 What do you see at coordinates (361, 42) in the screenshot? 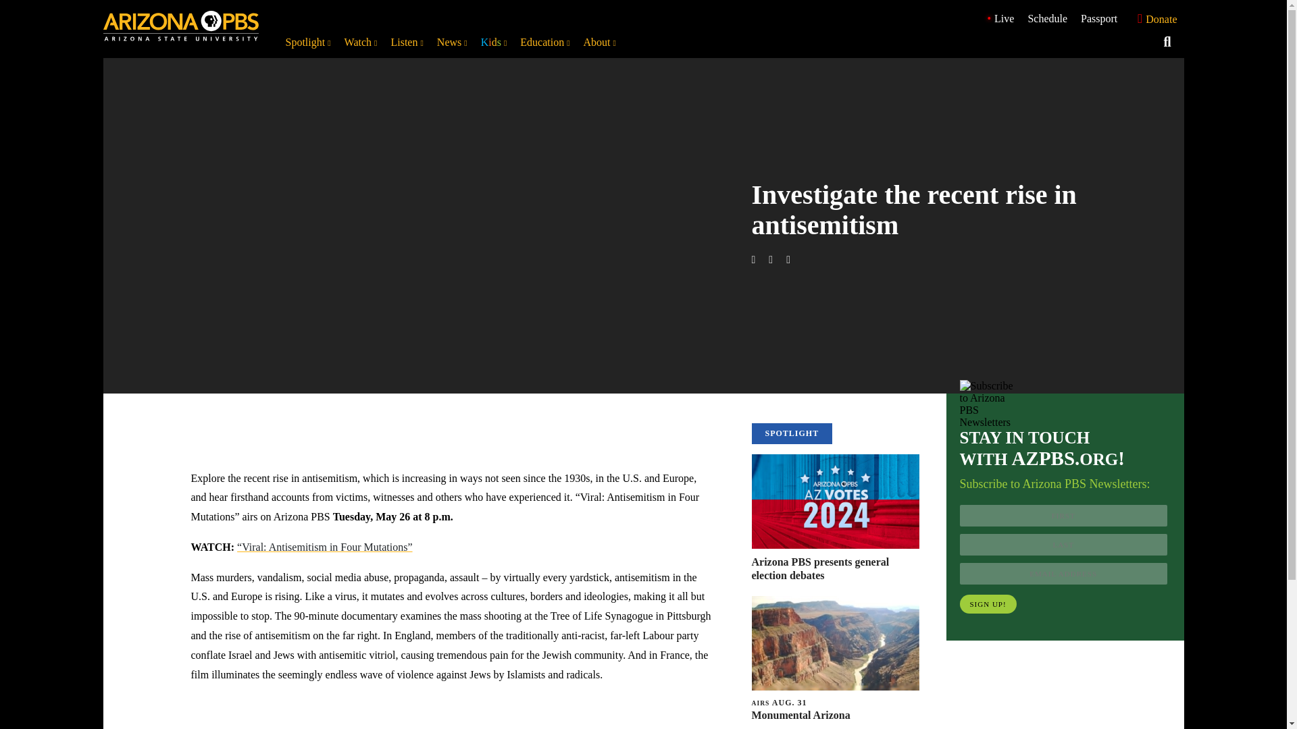
I see `Watch` at bounding box center [361, 42].